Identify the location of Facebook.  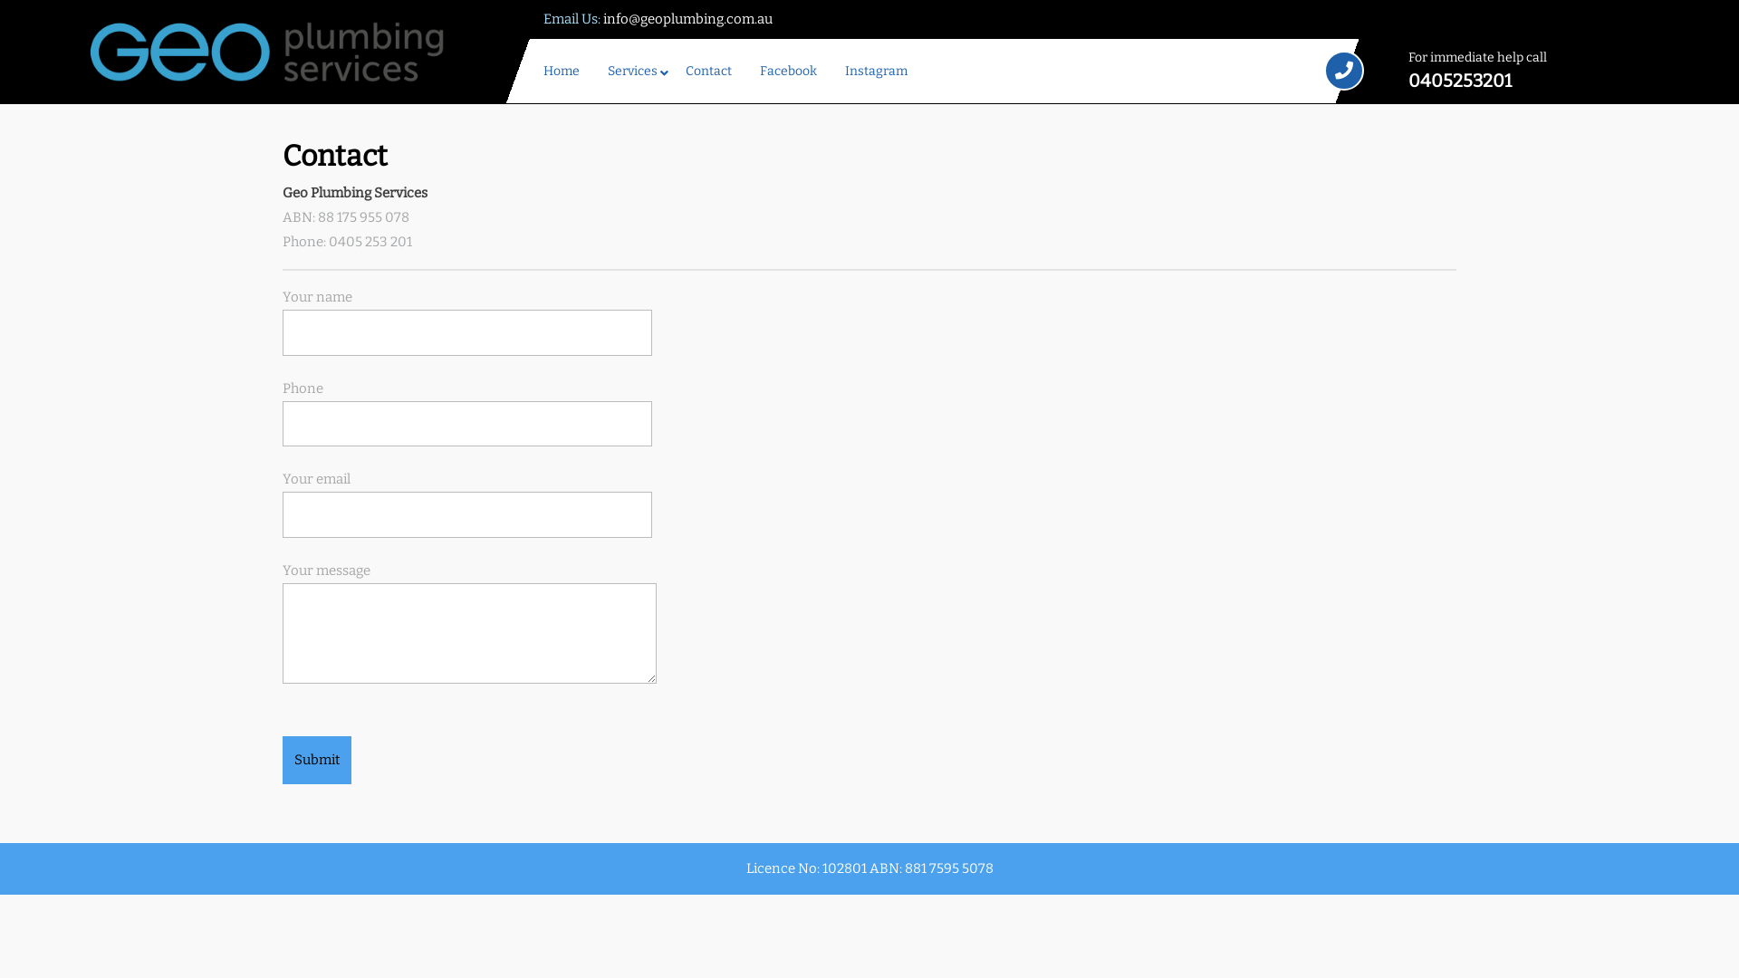
(790, 71).